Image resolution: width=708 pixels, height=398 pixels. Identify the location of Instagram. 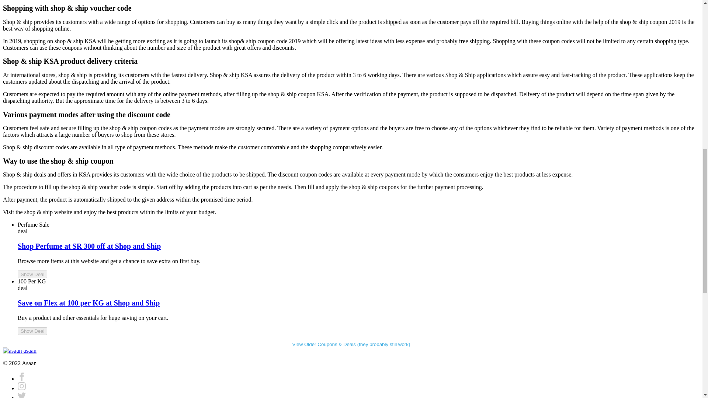
(21, 388).